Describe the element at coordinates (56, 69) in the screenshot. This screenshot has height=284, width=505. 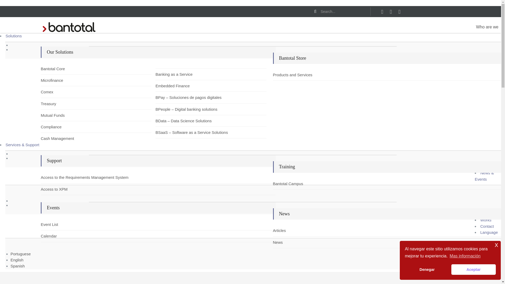
I see `Bantotal Core` at that location.